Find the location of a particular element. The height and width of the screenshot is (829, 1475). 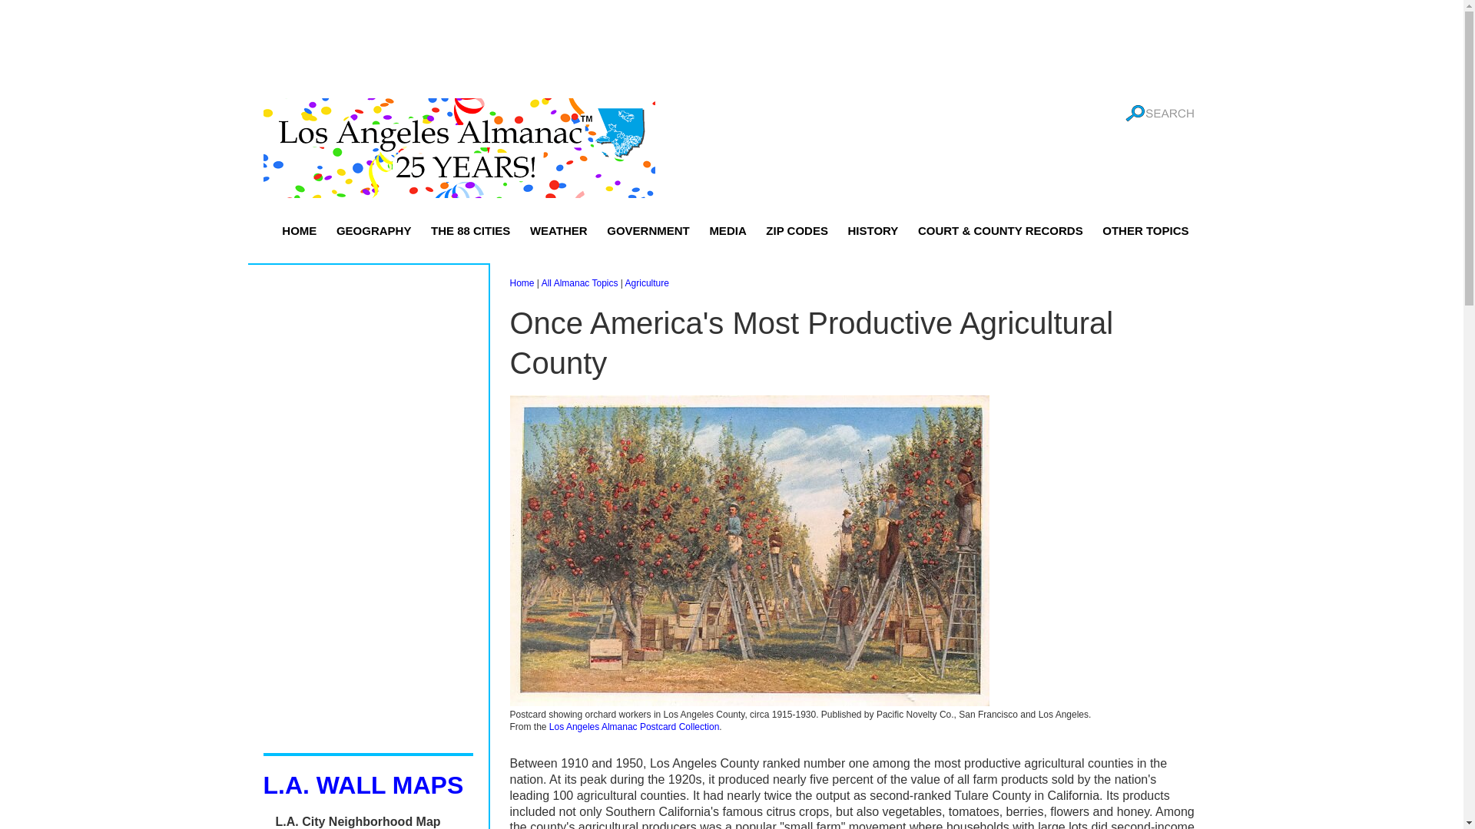

GOVERNMENT is located at coordinates (648, 230).